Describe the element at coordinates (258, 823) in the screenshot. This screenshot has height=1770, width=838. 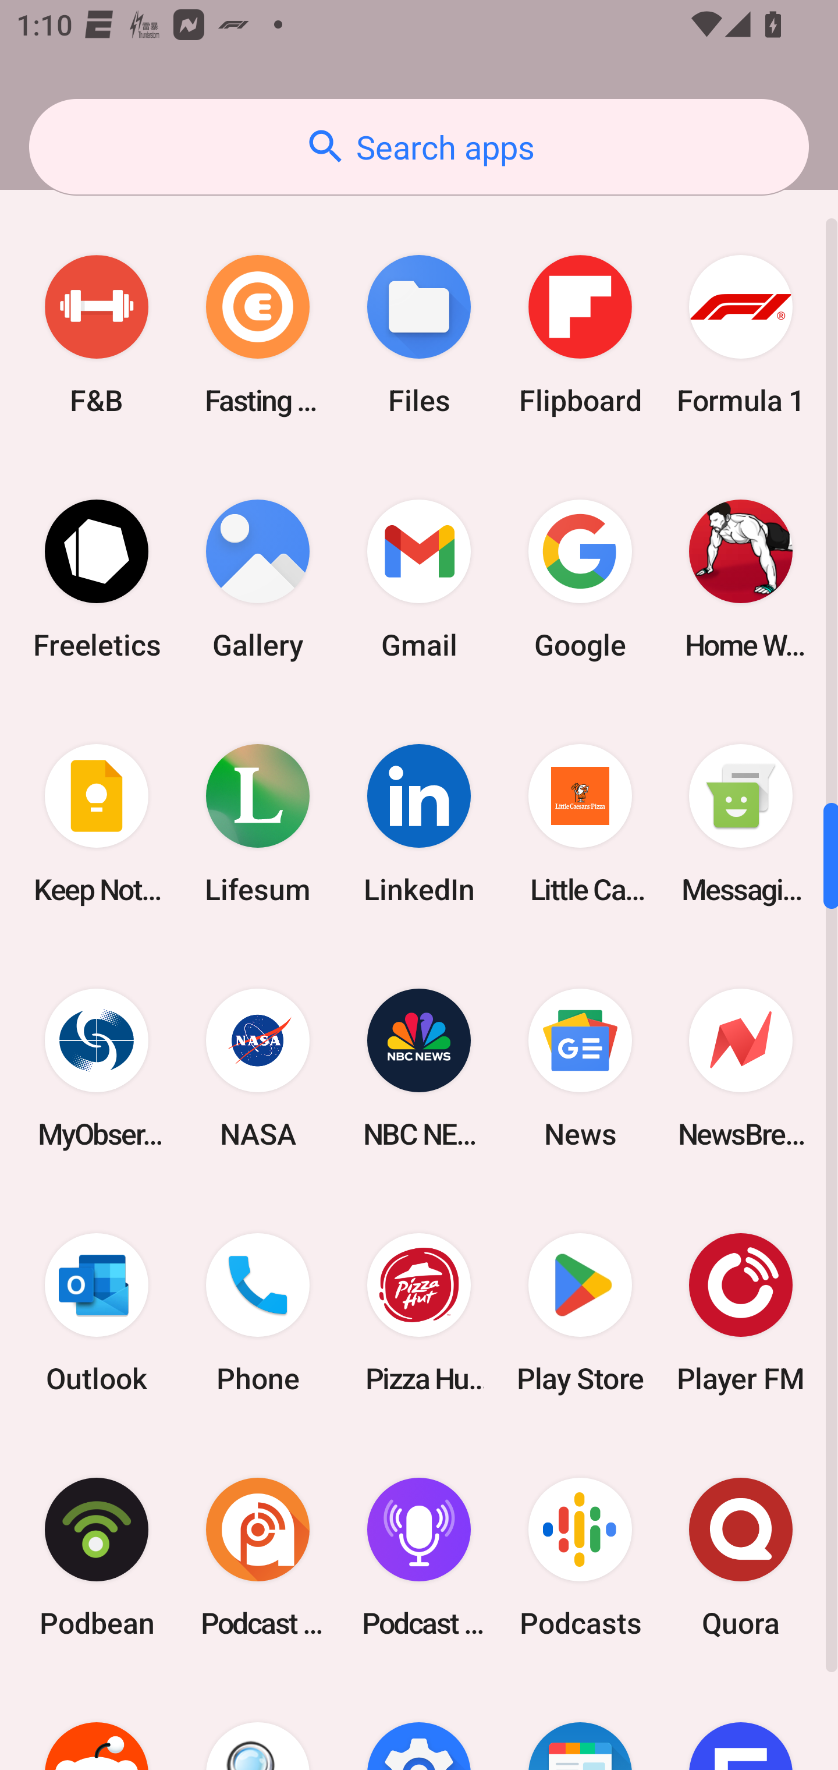
I see `Lifesum` at that location.